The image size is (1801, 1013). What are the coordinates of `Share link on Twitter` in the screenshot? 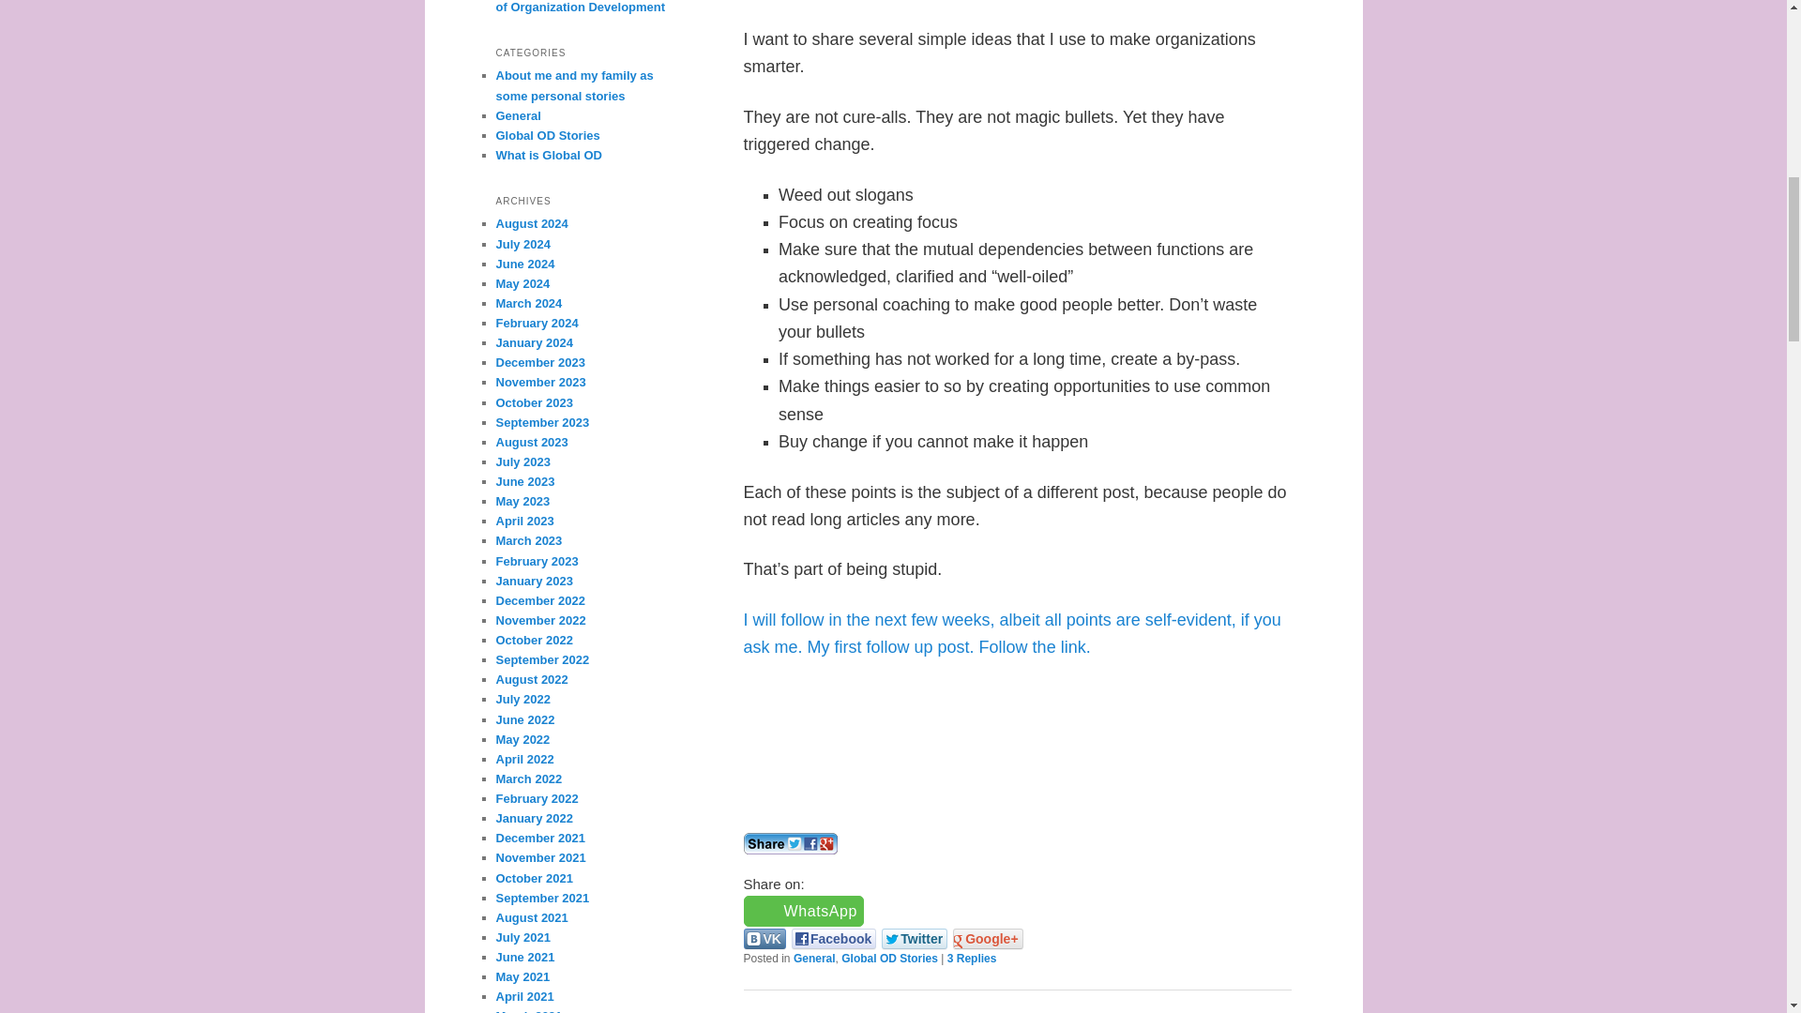 It's located at (914, 938).